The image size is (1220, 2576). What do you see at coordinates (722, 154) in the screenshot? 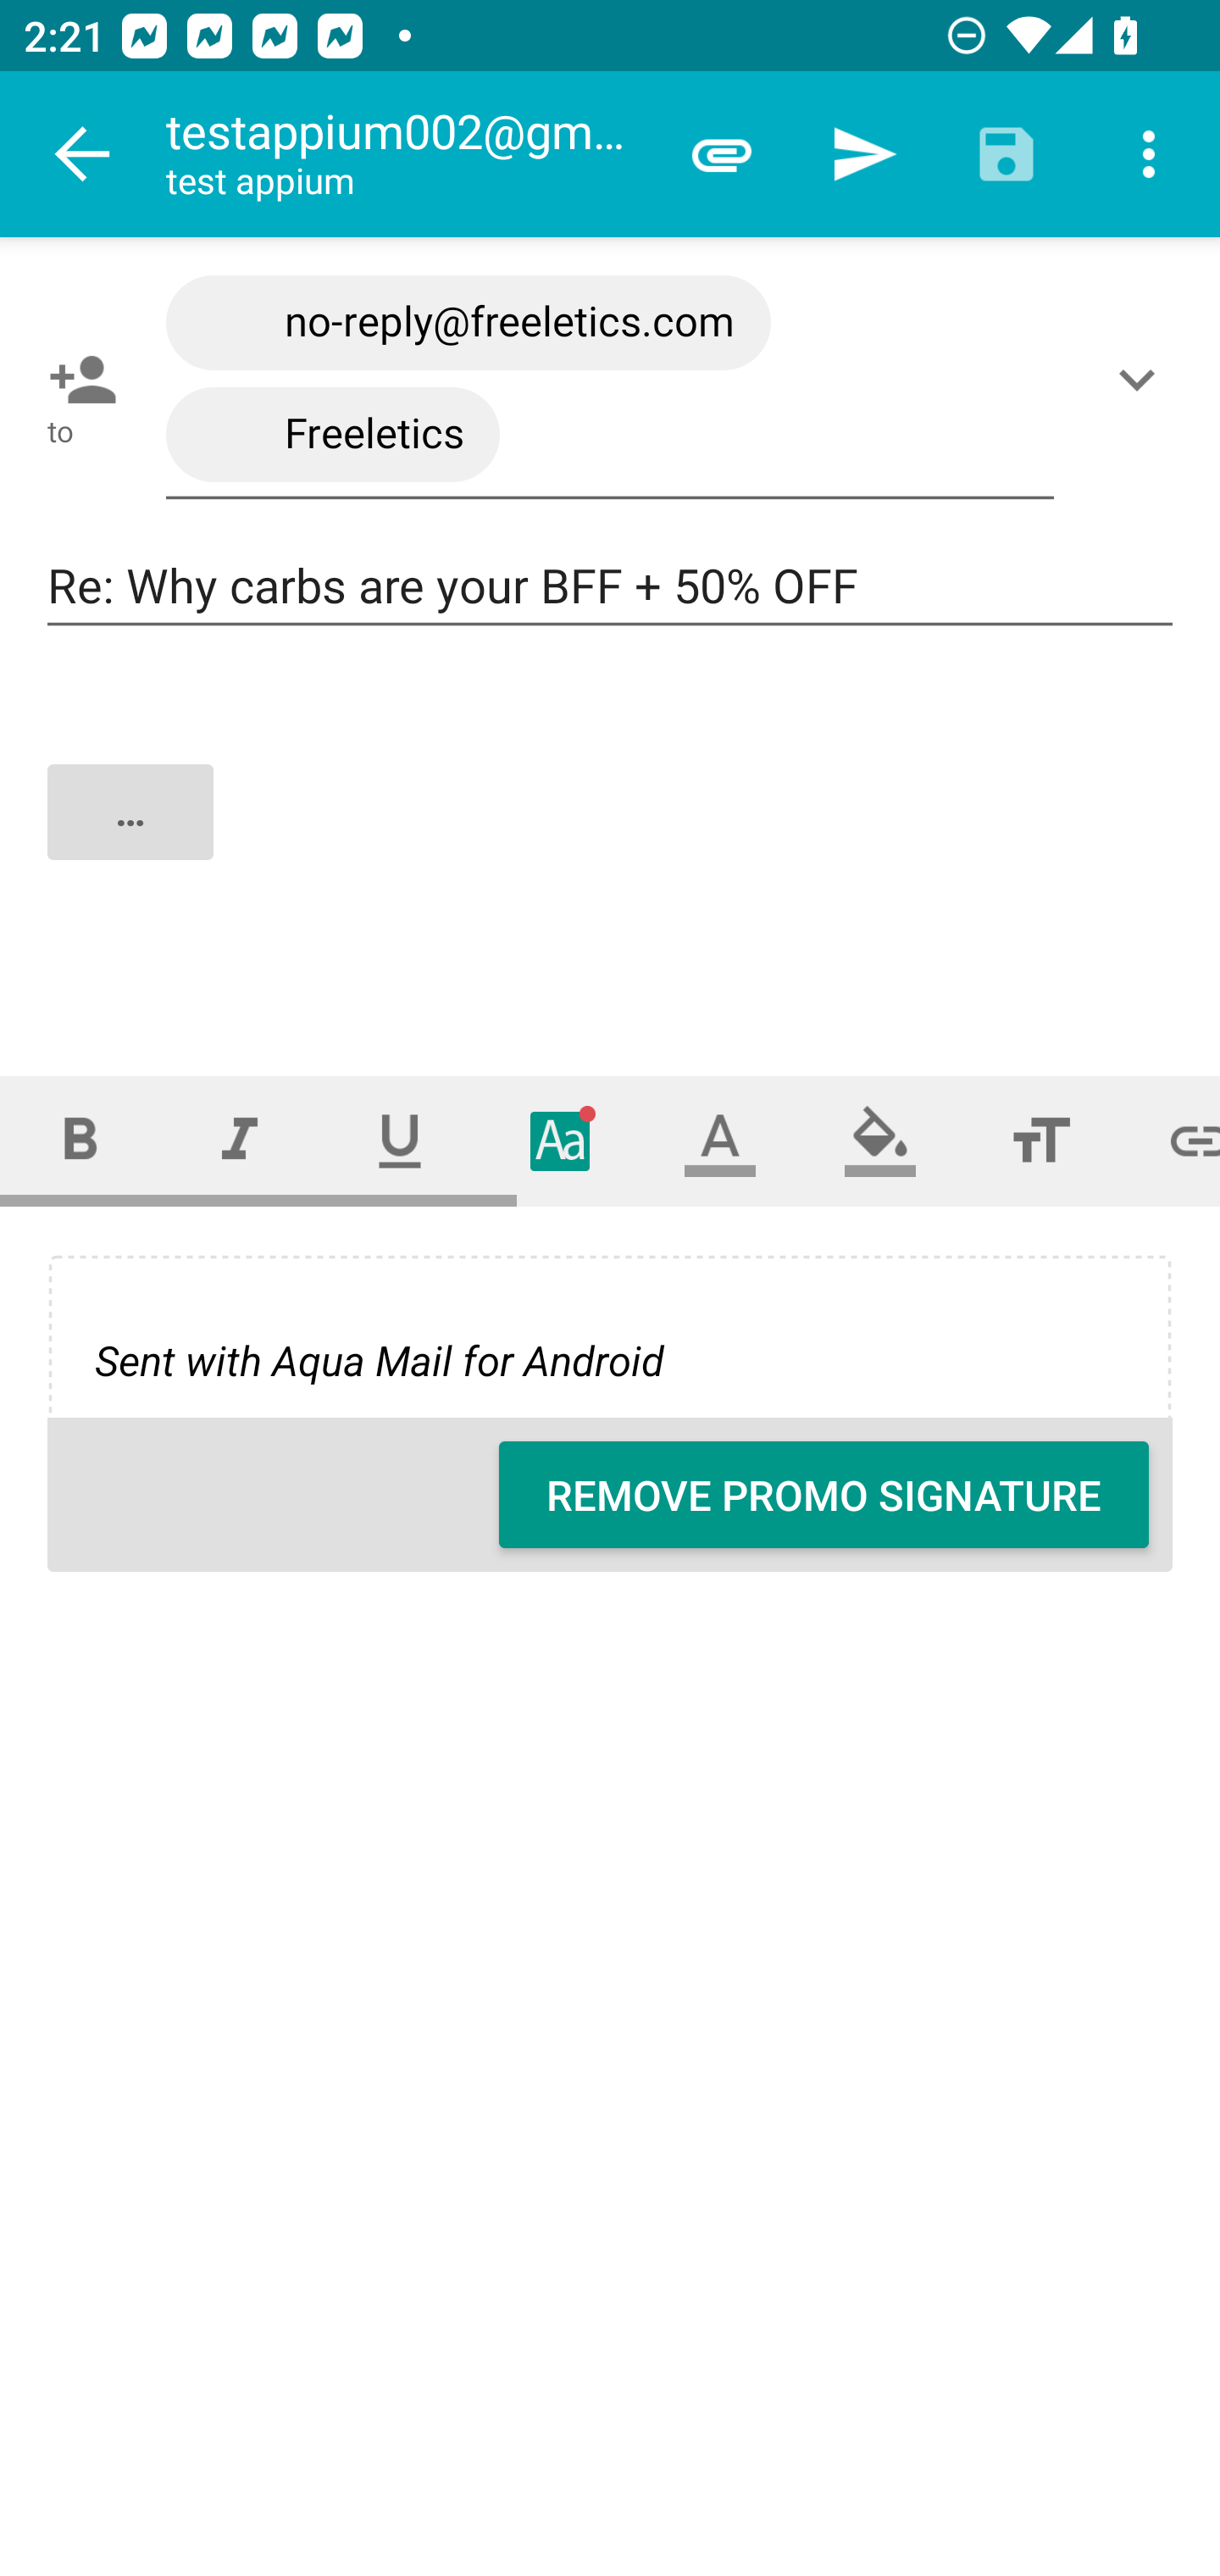
I see `Attach` at bounding box center [722, 154].